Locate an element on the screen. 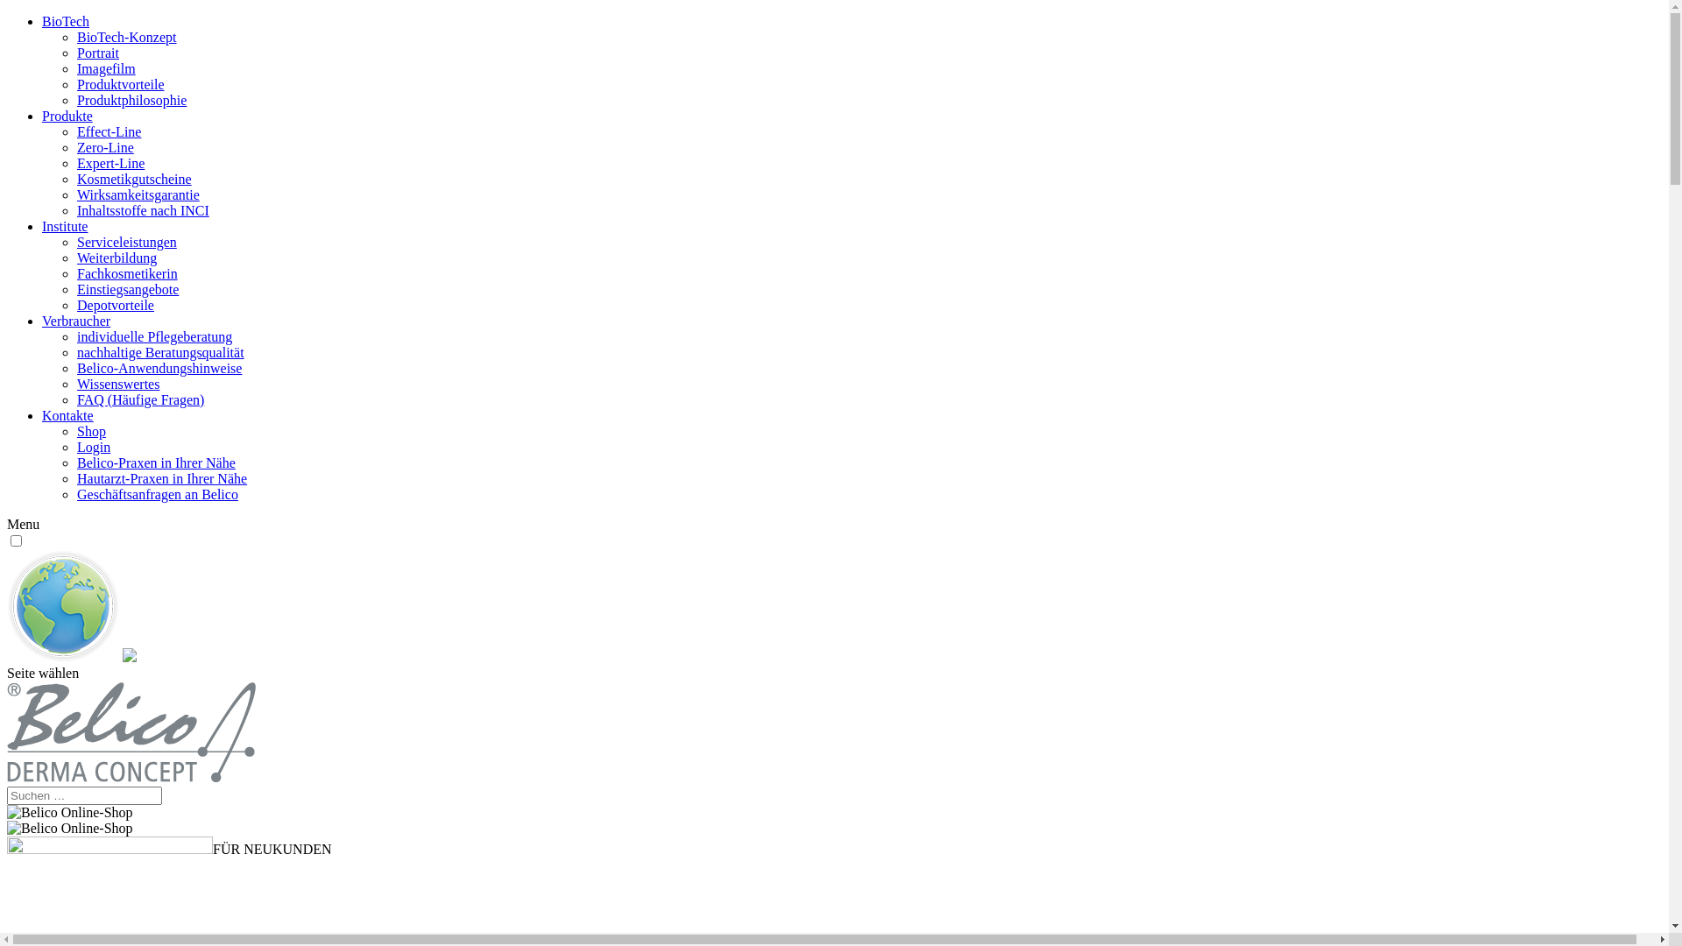  Belico-Anwendungshinweise is located at coordinates (159, 368).